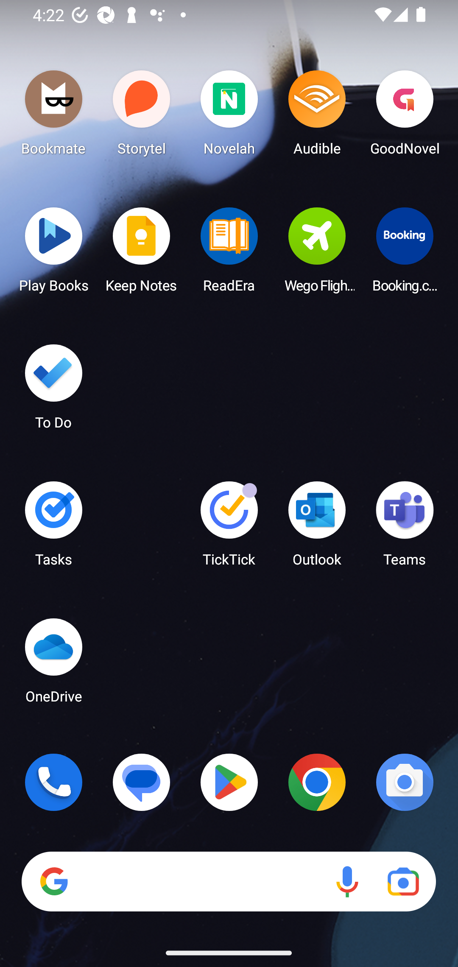 The height and width of the screenshot is (967, 458). What do you see at coordinates (142, 782) in the screenshot?
I see `Messages` at bounding box center [142, 782].